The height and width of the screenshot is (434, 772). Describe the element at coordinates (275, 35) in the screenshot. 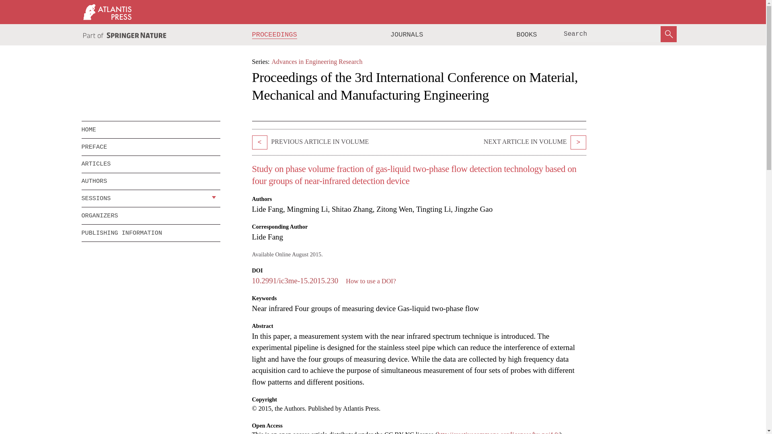

I see `PROCEEDINGS` at that location.